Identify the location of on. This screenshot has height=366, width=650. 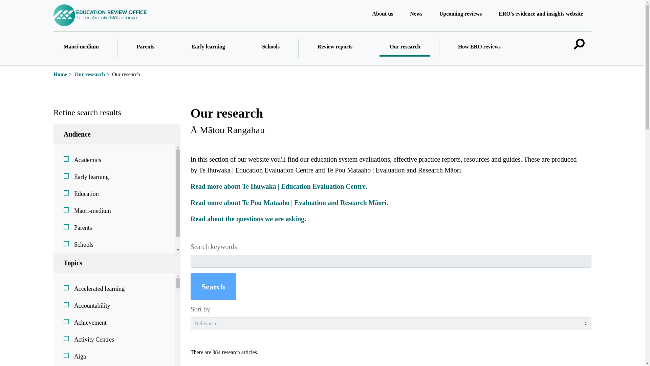
(66, 355).